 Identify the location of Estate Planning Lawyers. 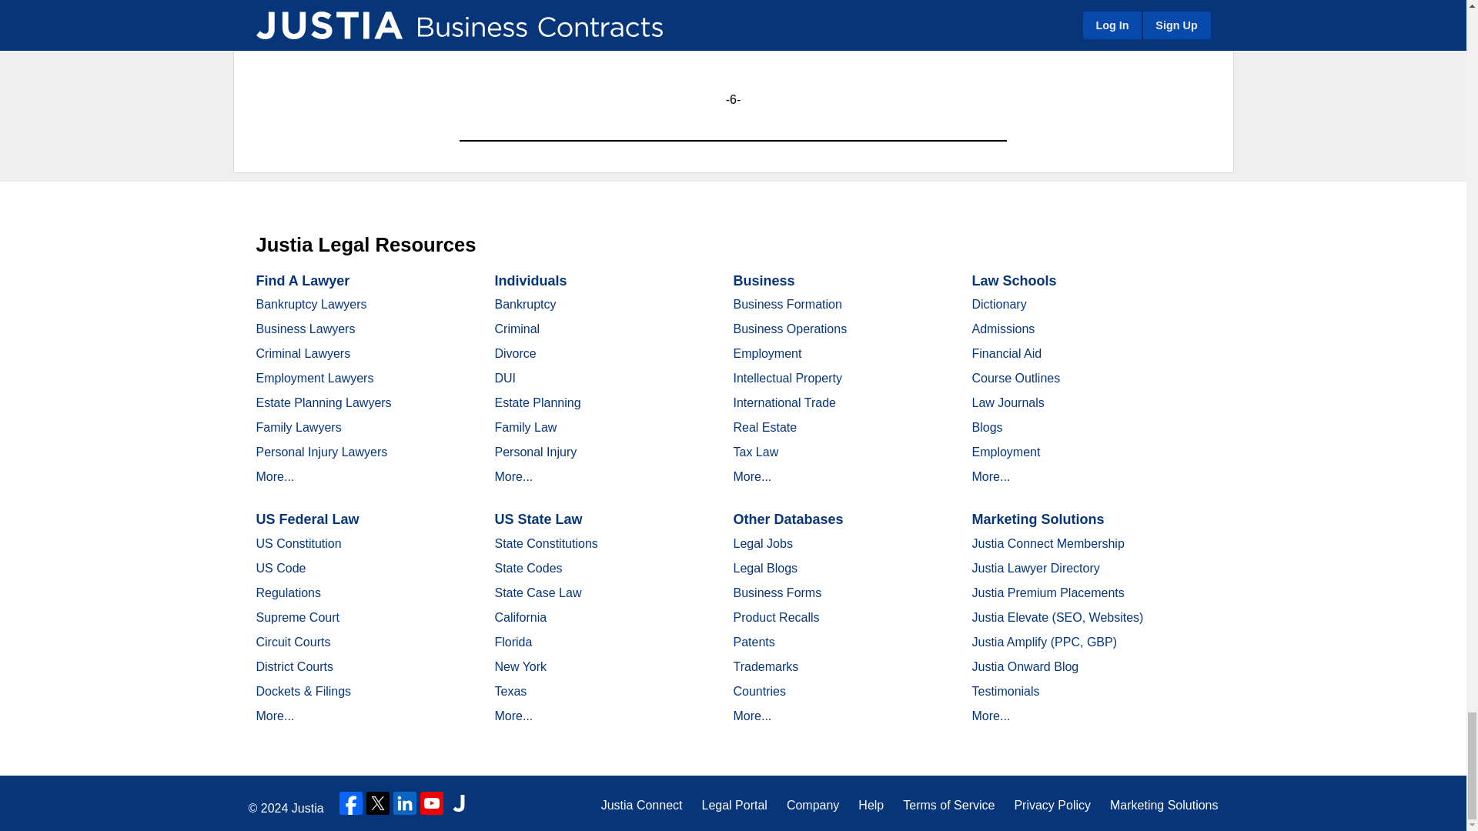
(323, 403).